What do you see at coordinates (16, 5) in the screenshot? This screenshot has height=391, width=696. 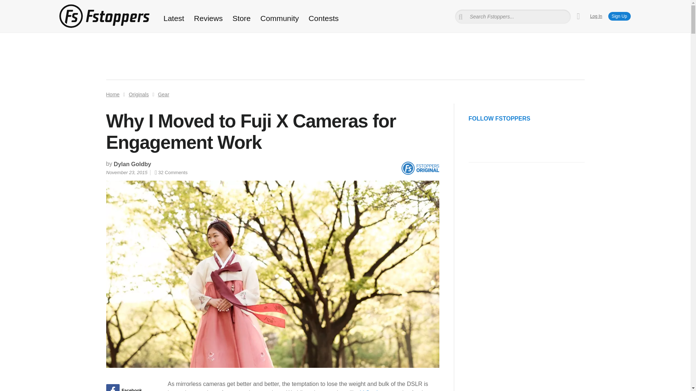 I see `Search` at bounding box center [16, 5].